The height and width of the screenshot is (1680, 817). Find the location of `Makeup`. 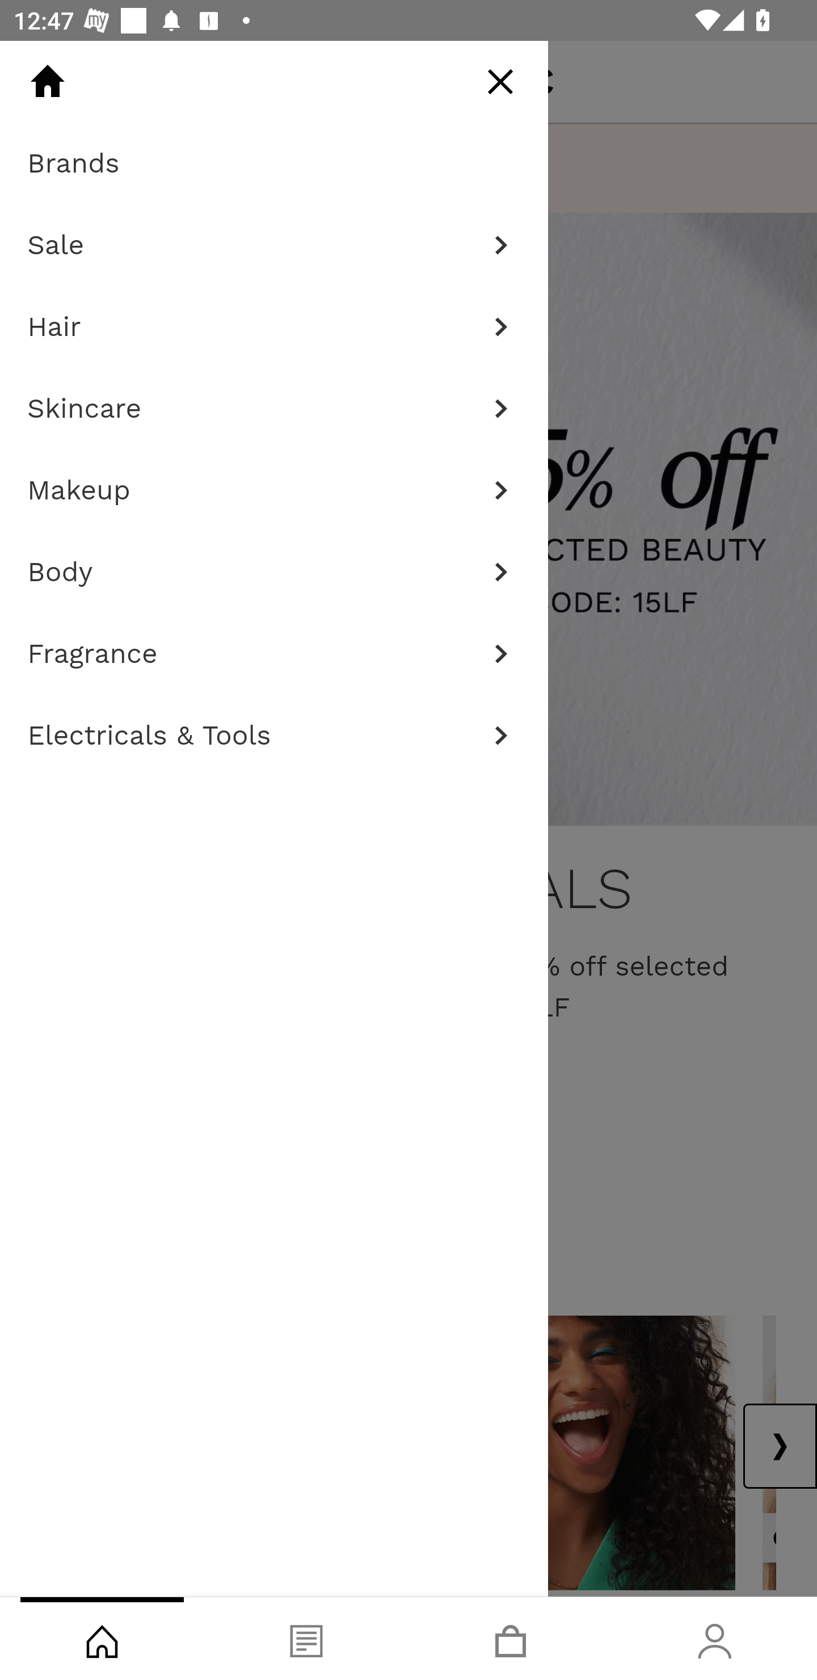

Makeup is located at coordinates (274, 490).